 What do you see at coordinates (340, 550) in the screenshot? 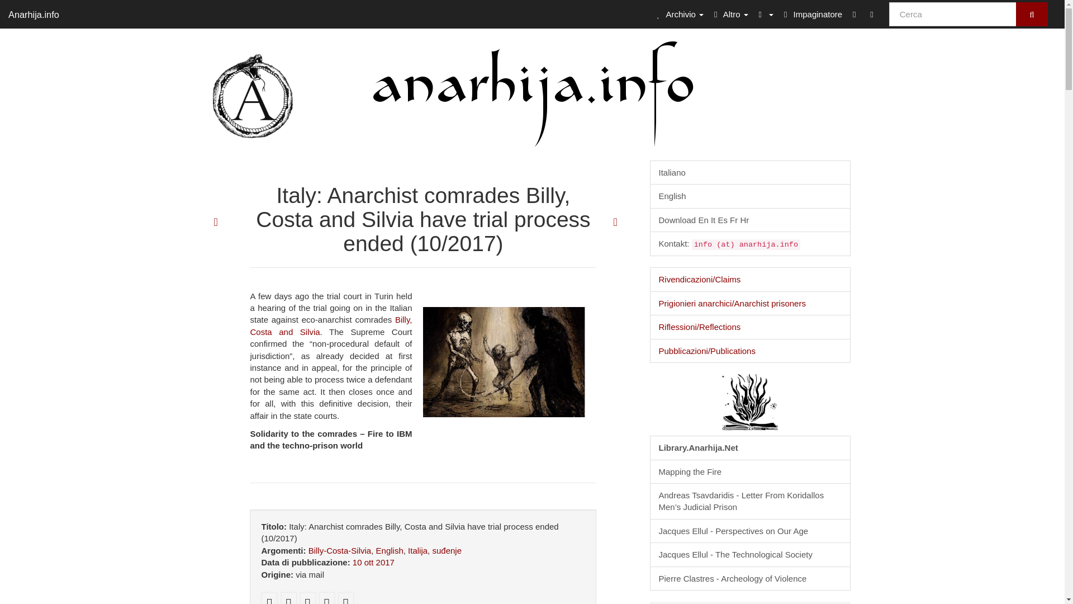
I see `Billy-Costa-Silvia` at bounding box center [340, 550].